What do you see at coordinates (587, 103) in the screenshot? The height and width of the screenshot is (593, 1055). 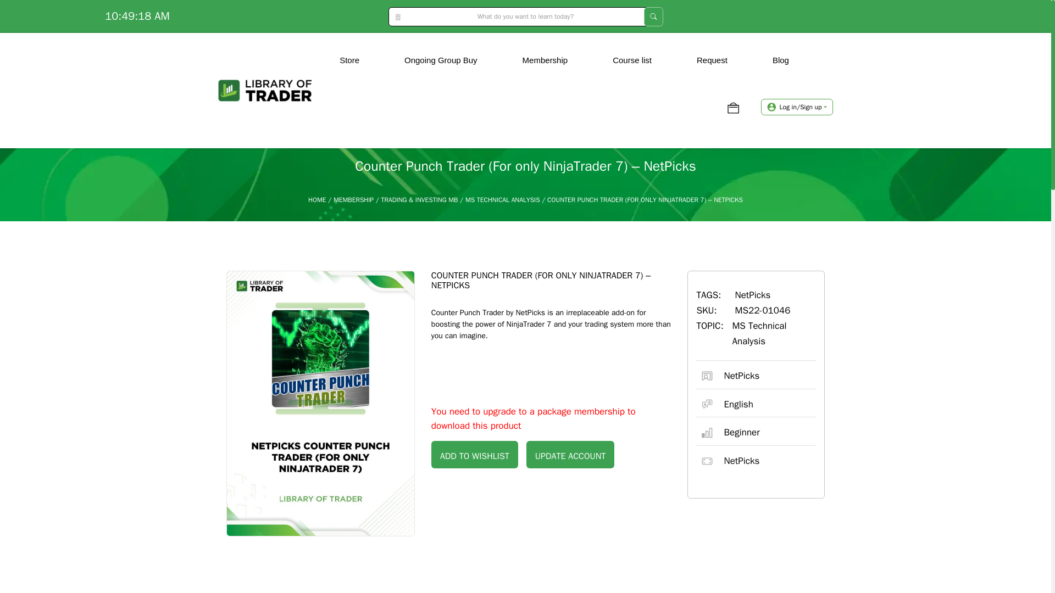 I see `NEW RELEASE` at bounding box center [587, 103].